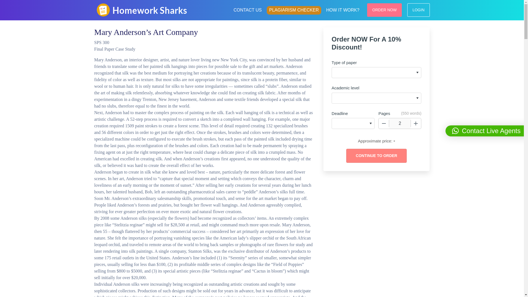 The height and width of the screenshot is (297, 528). Describe the element at coordinates (343, 9) in the screenshot. I see `HOW IT WORK?` at that location.